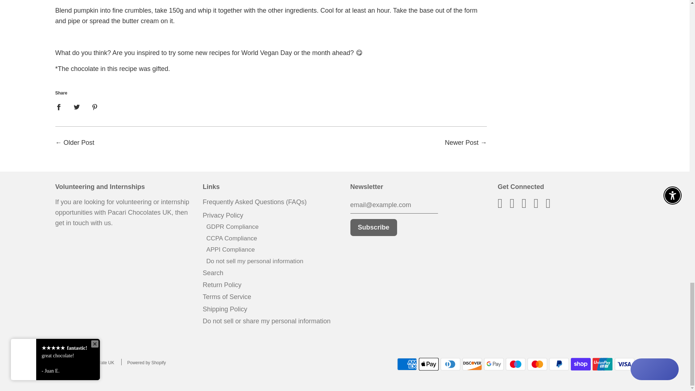  What do you see at coordinates (450, 364) in the screenshot?
I see `Diners Club` at bounding box center [450, 364].